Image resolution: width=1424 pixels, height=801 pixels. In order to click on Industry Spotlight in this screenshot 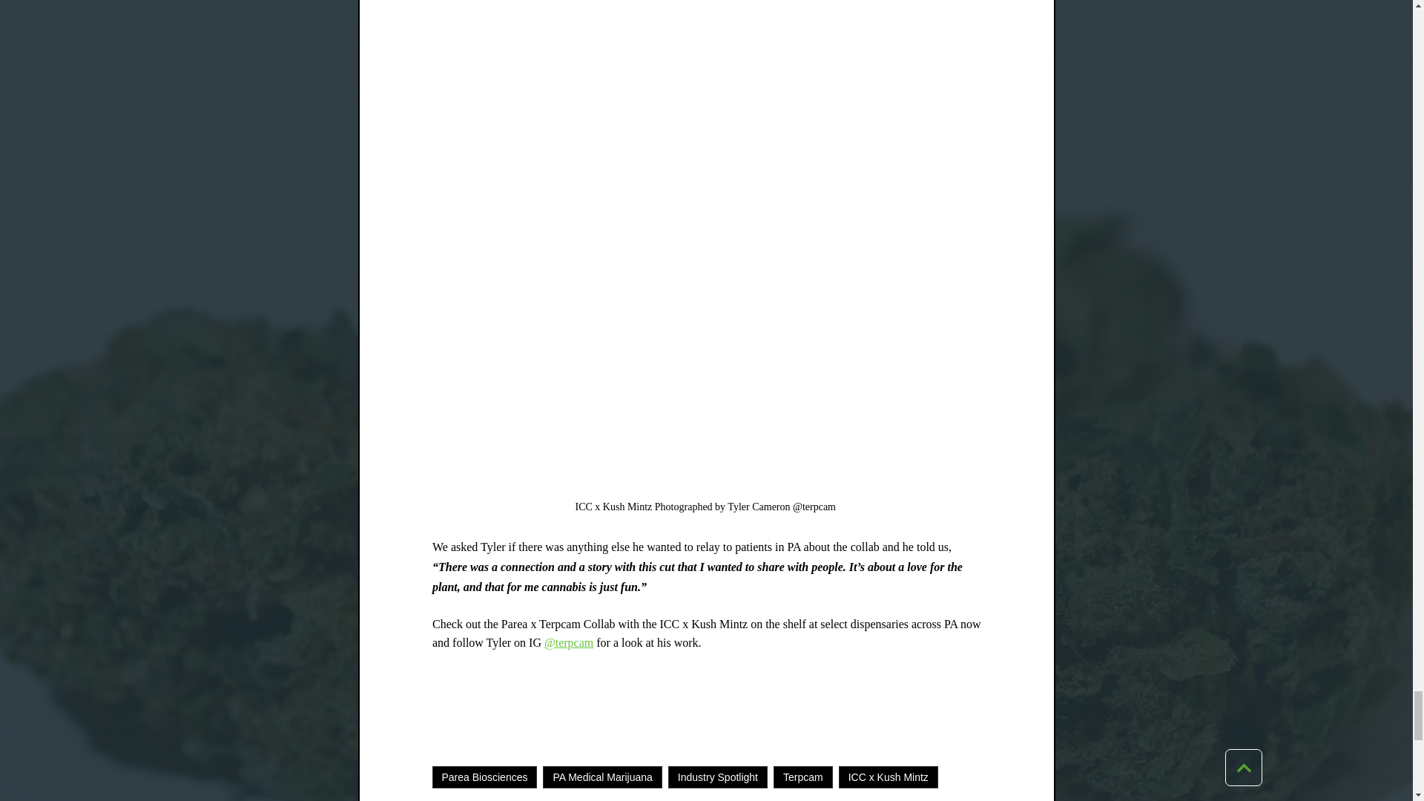, I will do `click(717, 777)`.